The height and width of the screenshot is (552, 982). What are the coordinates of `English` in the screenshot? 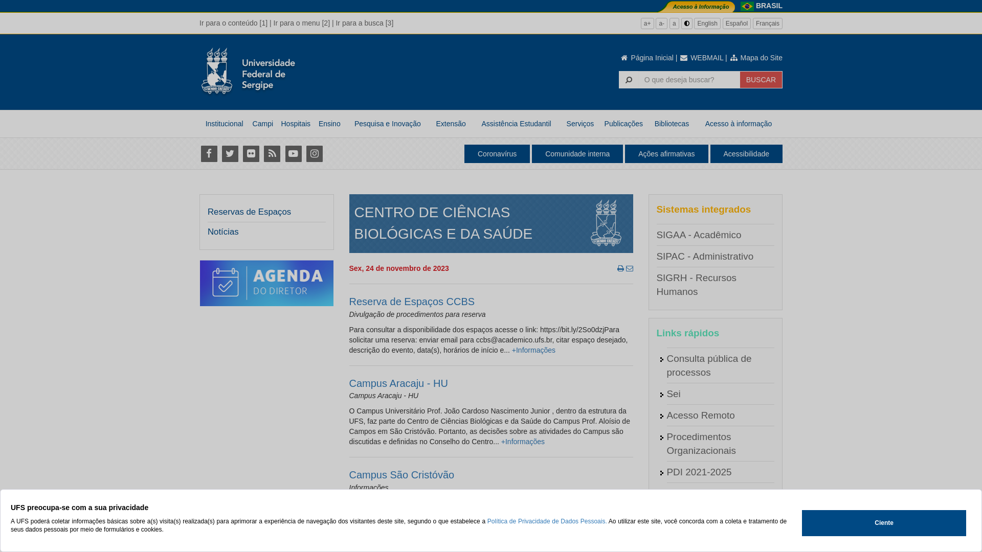 It's located at (707, 24).